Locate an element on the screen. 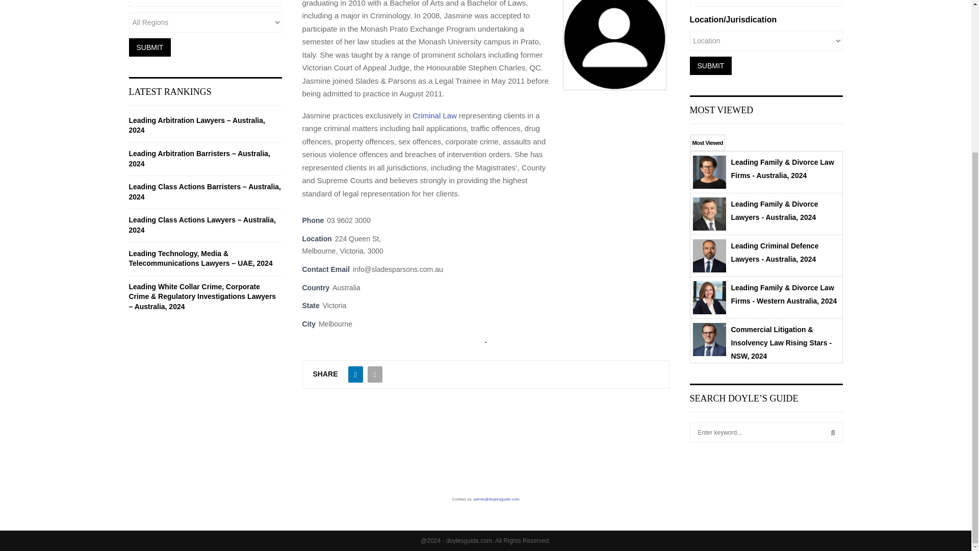 This screenshot has height=551, width=979. Submit is located at coordinates (710, 65).